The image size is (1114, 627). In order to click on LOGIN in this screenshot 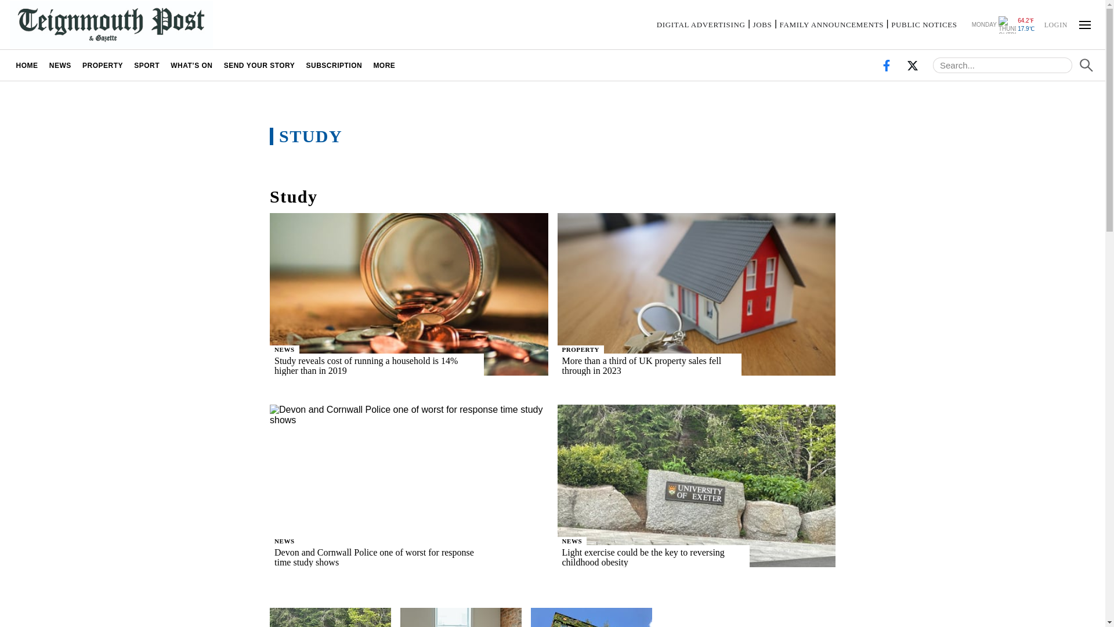, I will do `click(1055, 24)`.